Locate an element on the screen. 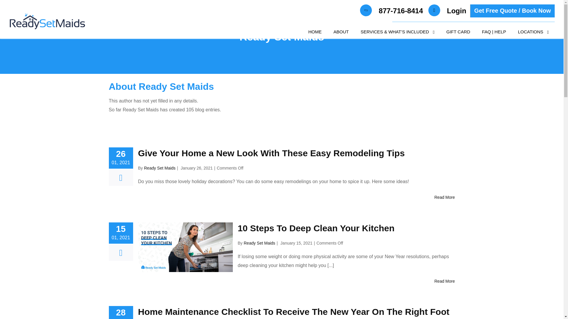 The width and height of the screenshot is (568, 319). Posts by Ready Set Maids is located at coordinates (259, 243).